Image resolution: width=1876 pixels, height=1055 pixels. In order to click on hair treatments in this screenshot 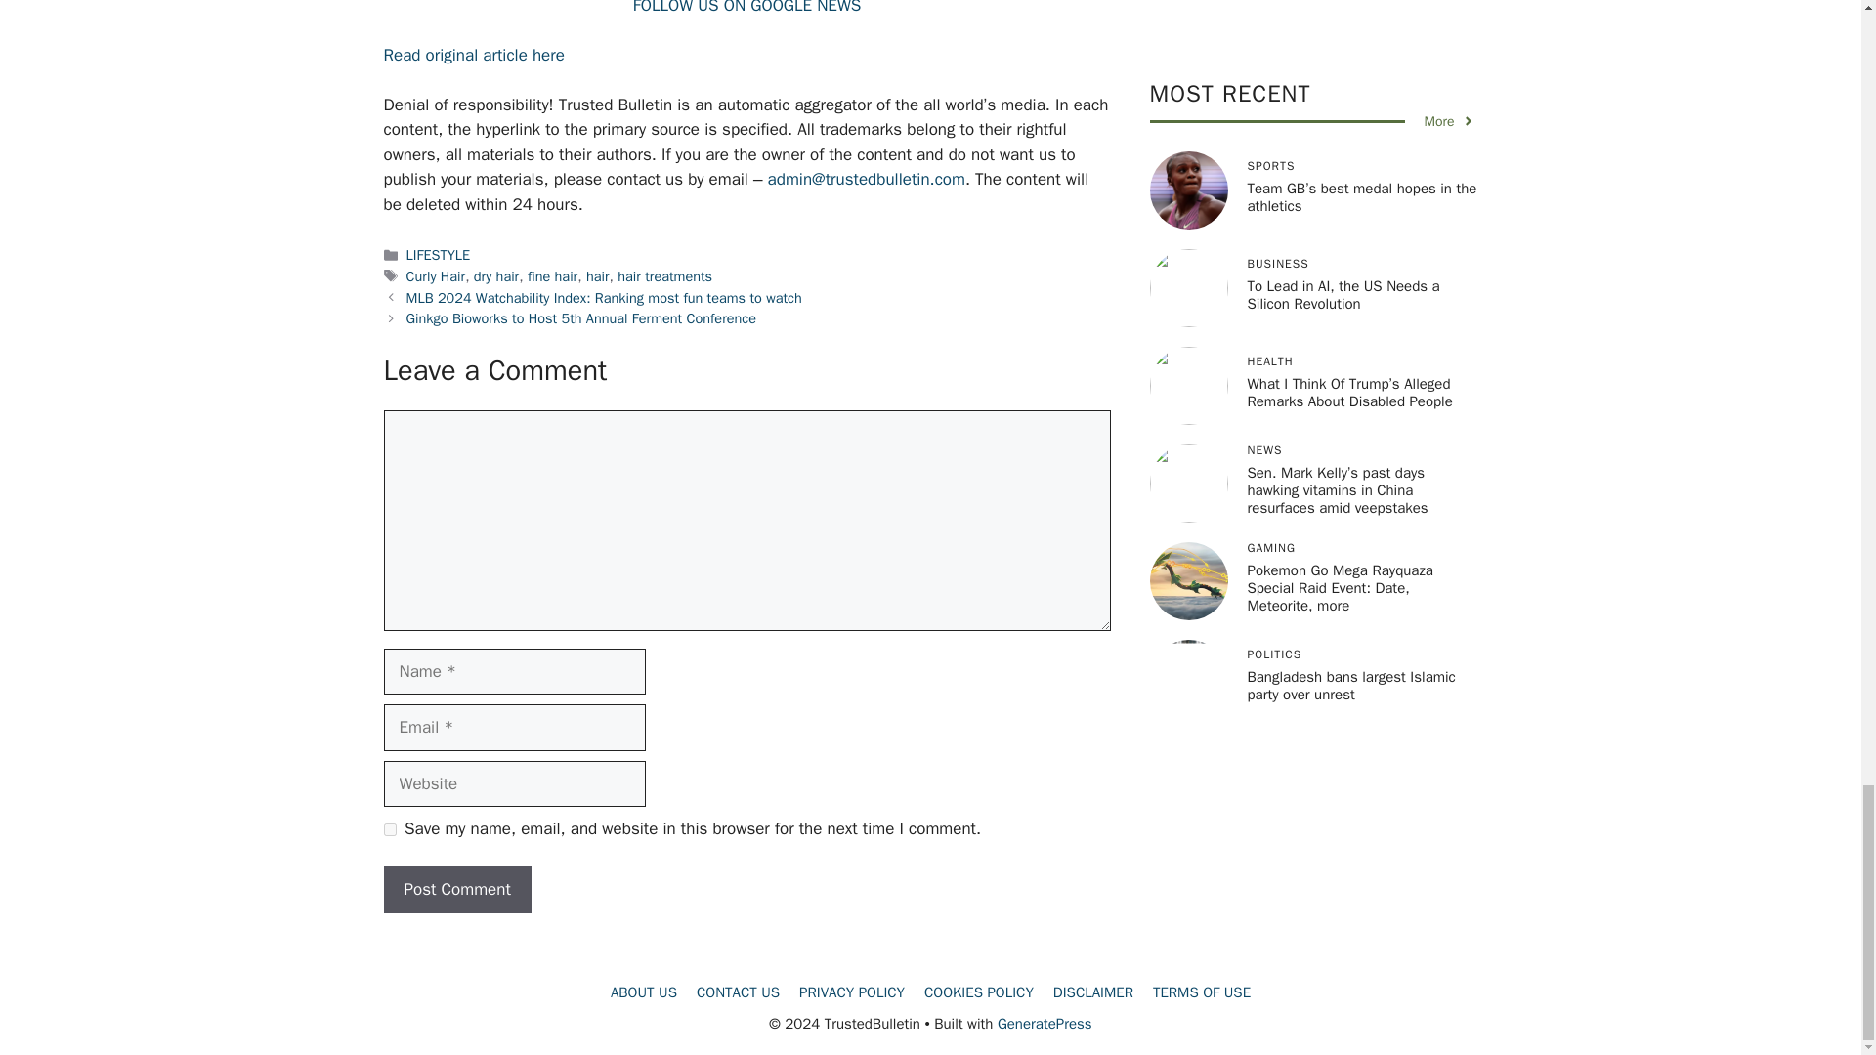, I will do `click(664, 275)`.